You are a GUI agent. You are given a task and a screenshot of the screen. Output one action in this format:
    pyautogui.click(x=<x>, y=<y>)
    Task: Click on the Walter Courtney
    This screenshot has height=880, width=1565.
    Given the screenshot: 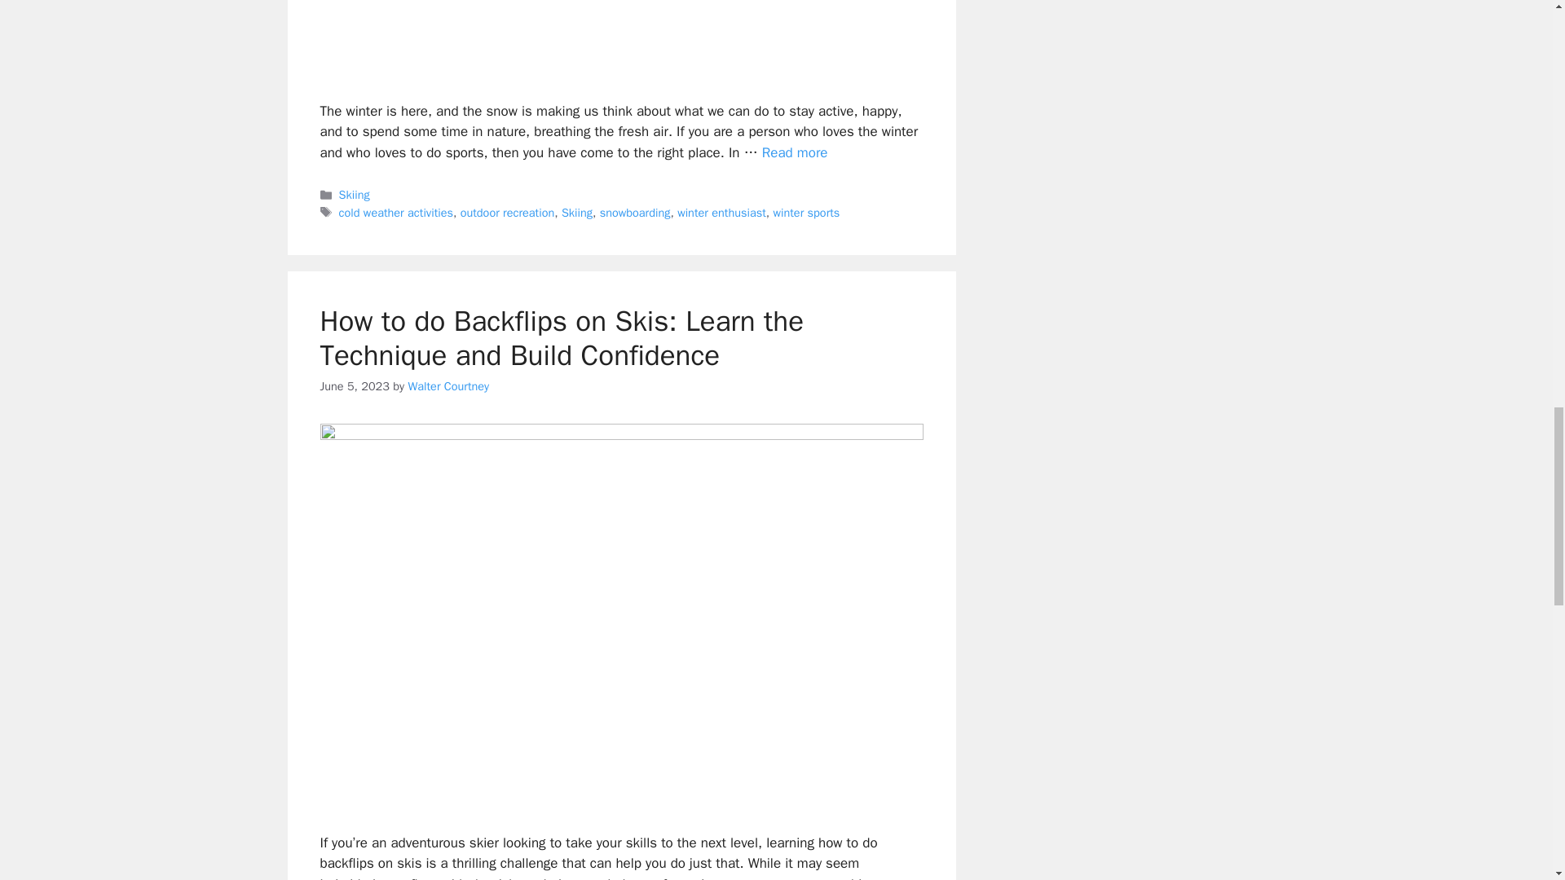 What is the action you would take?
    pyautogui.click(x=447, y=386)
    